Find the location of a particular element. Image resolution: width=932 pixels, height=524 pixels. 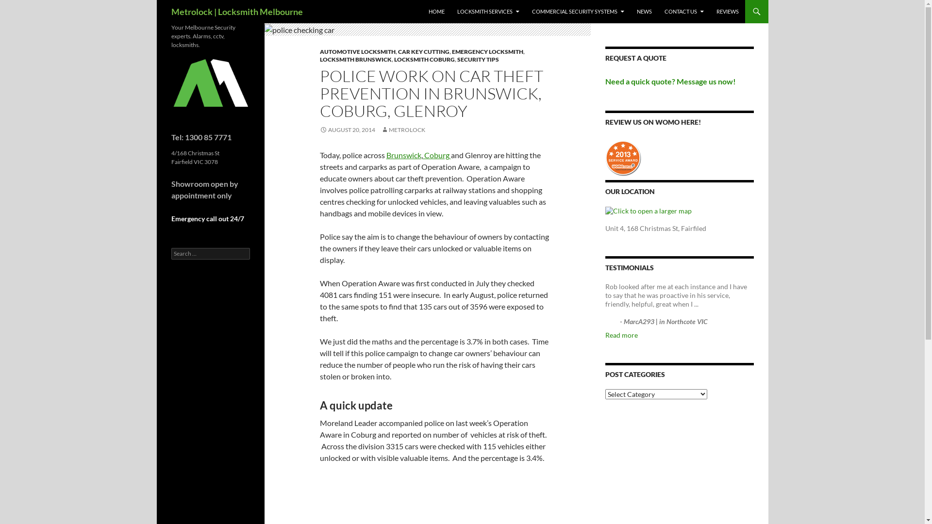

COMMERCIAL SECURITY SYSTEMS is located at coordinates (578, 12).